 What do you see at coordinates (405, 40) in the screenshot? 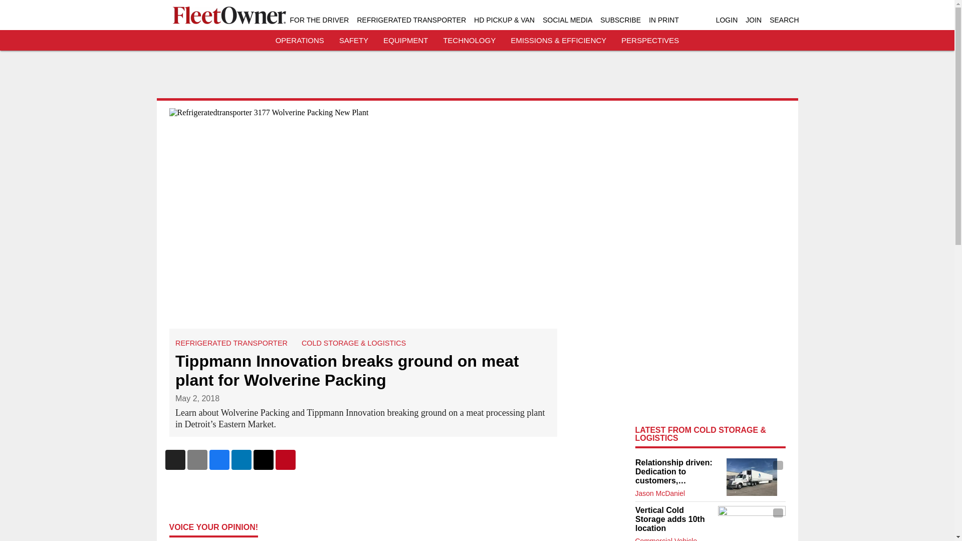
I see `EQUIPMENT` at bounding box center [405, 40].